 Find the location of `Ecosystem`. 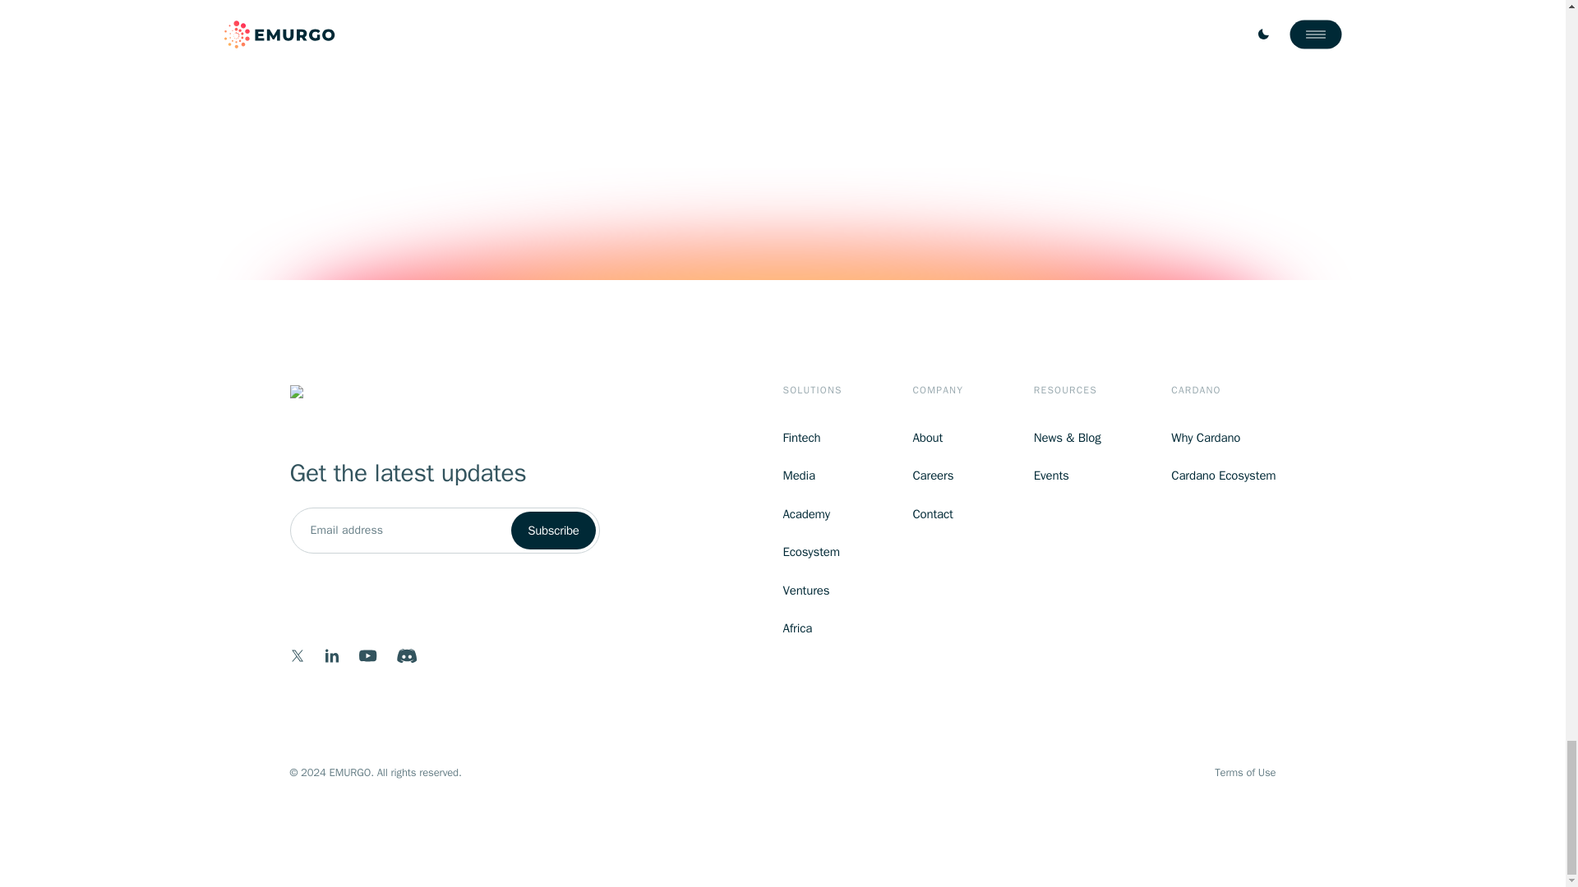

Ecosystem is located at coordinates (812, 552).